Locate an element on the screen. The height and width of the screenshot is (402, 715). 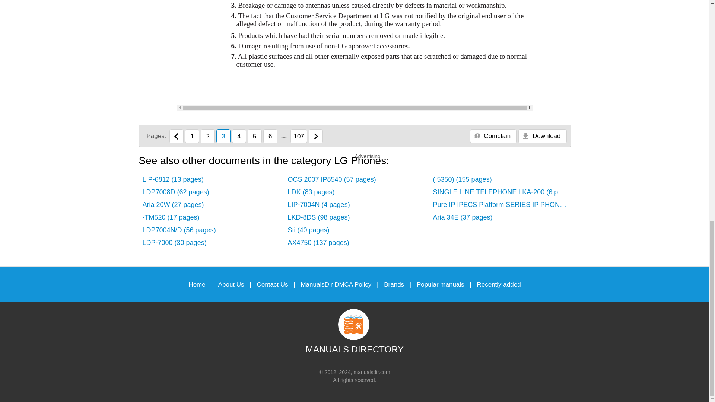
Download Manual is located at coordinates (542, 136).